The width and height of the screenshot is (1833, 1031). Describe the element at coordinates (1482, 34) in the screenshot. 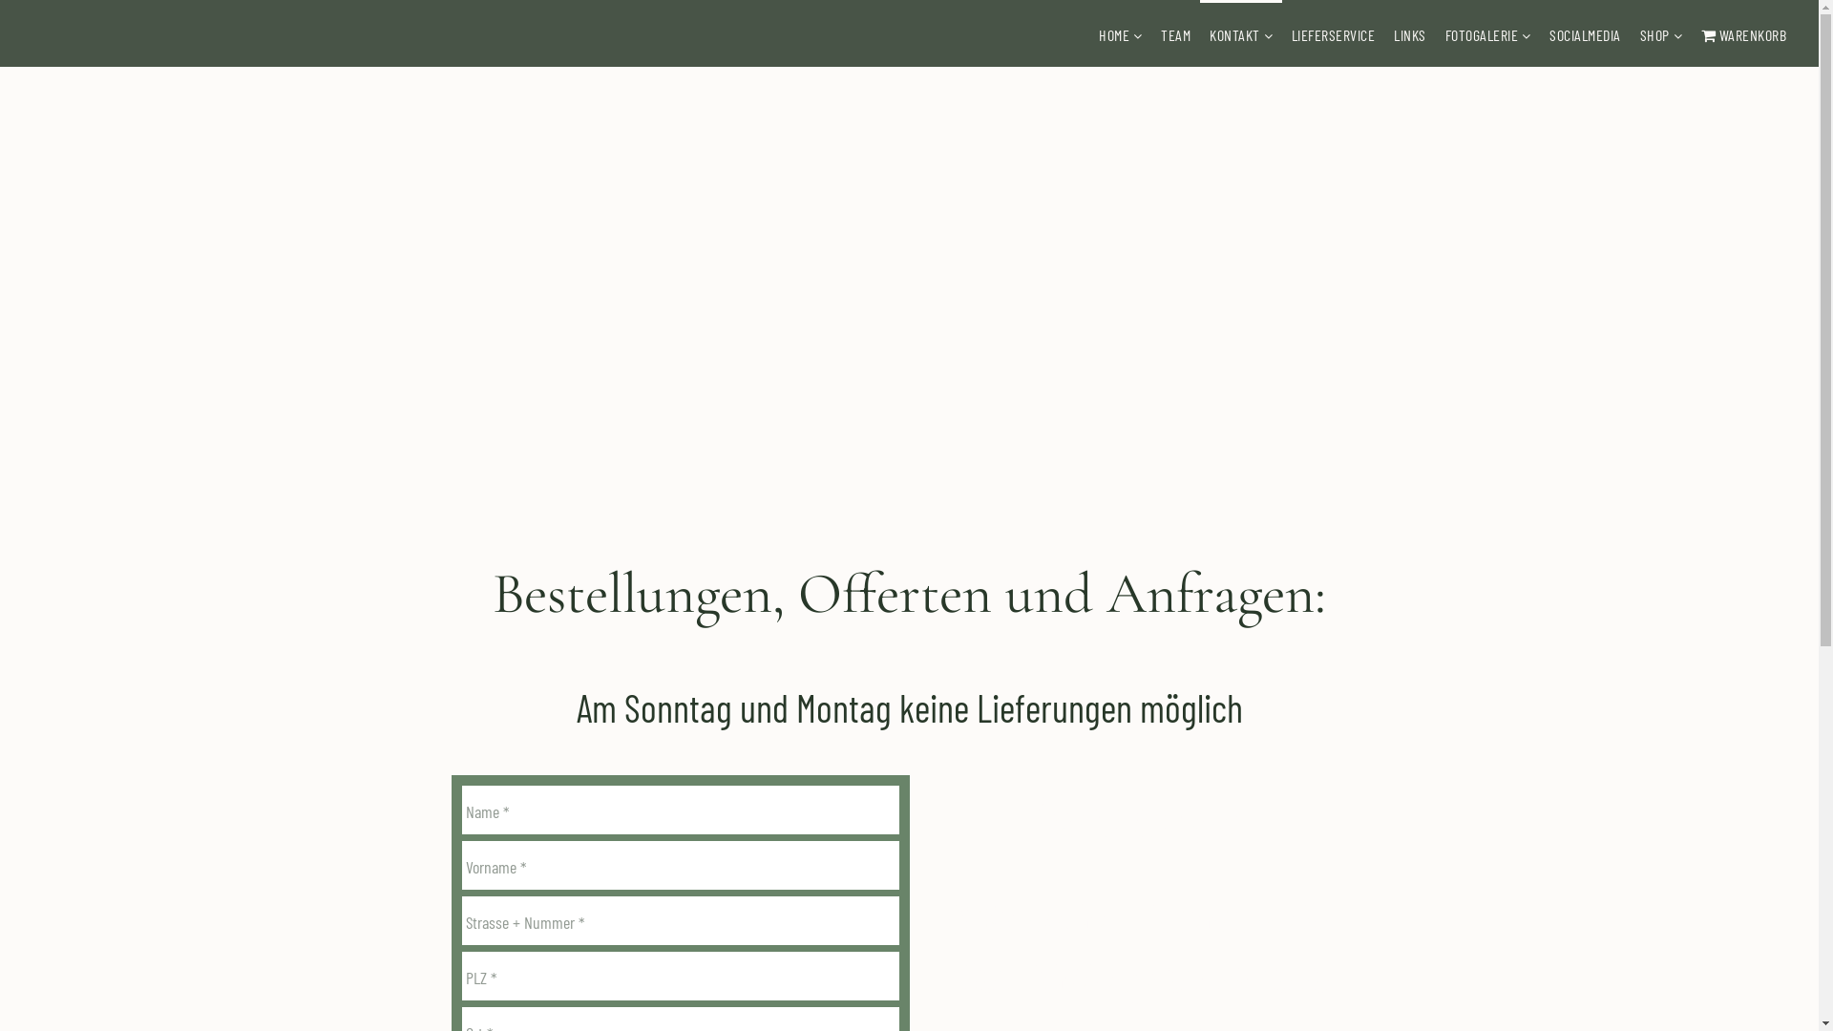

I see `FOTOGALERIE` at that location.